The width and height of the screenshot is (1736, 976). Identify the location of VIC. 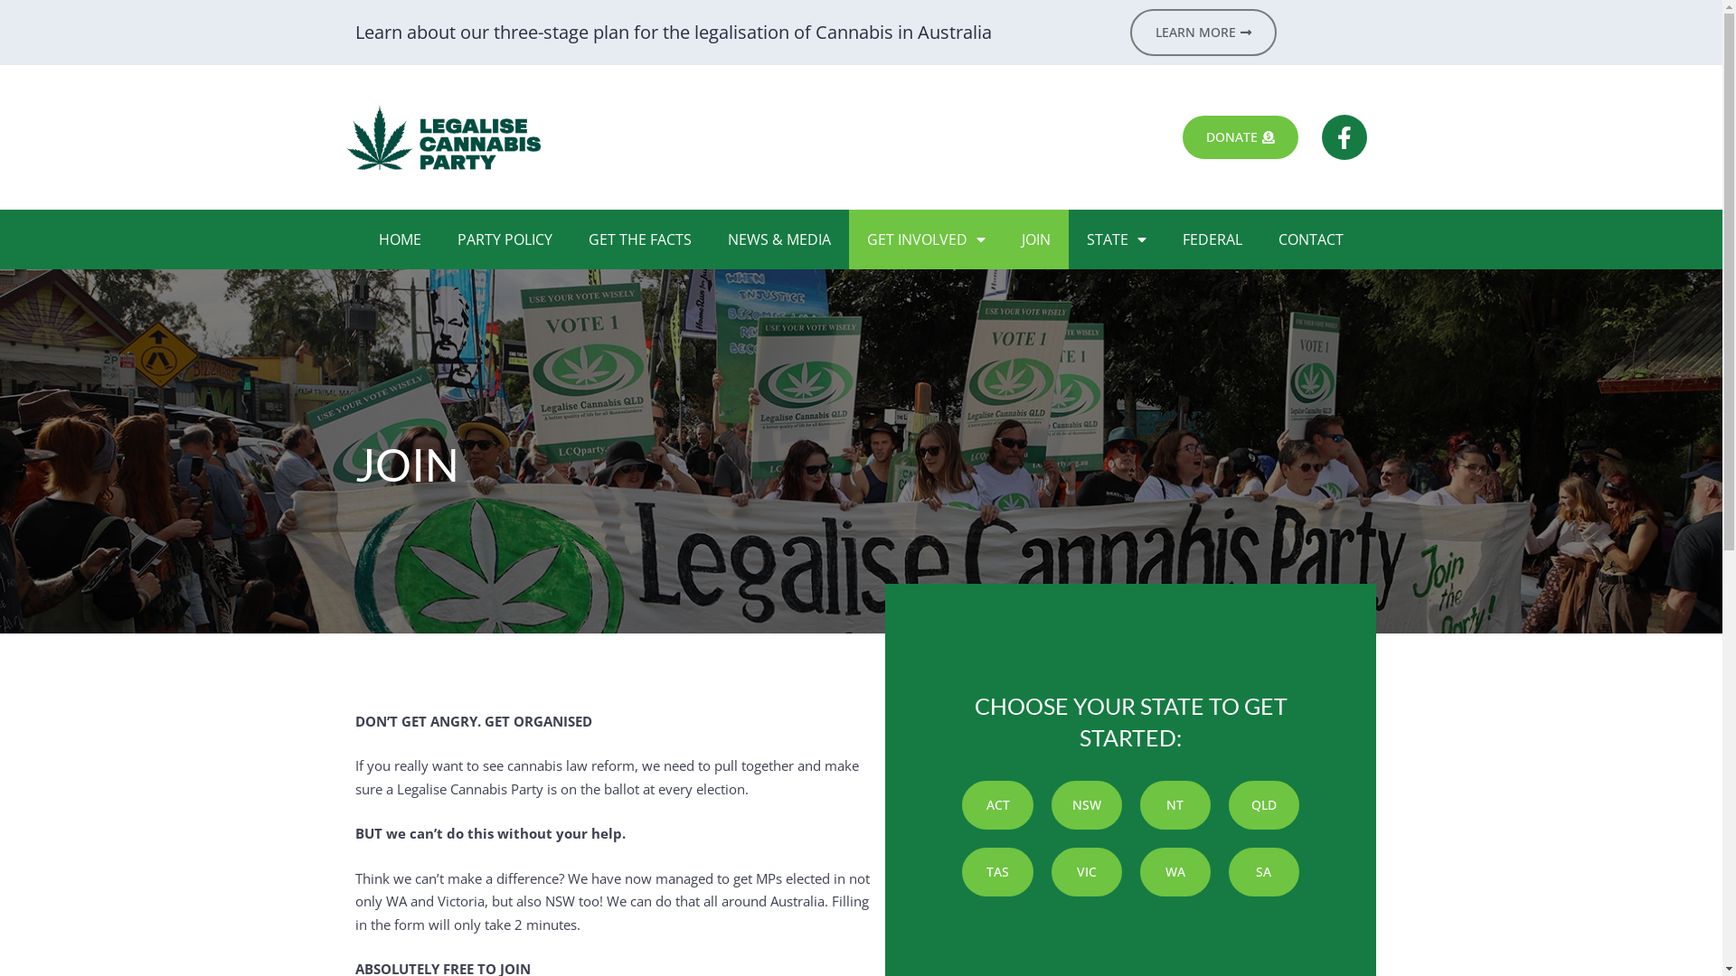
(1087, 872).